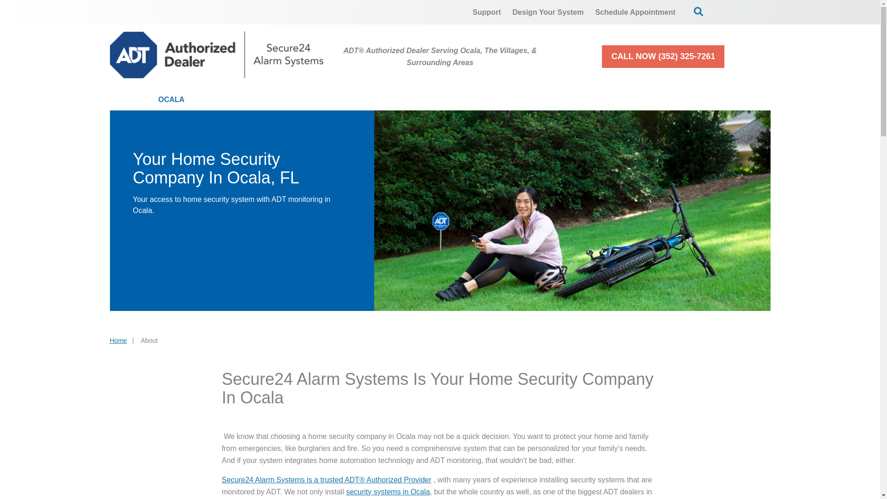 The image size is (887, 499). What do you see at coordinates (635, 12) in the screenshot?
I see `Schedule Appointment` at bounding box center [635, 12].